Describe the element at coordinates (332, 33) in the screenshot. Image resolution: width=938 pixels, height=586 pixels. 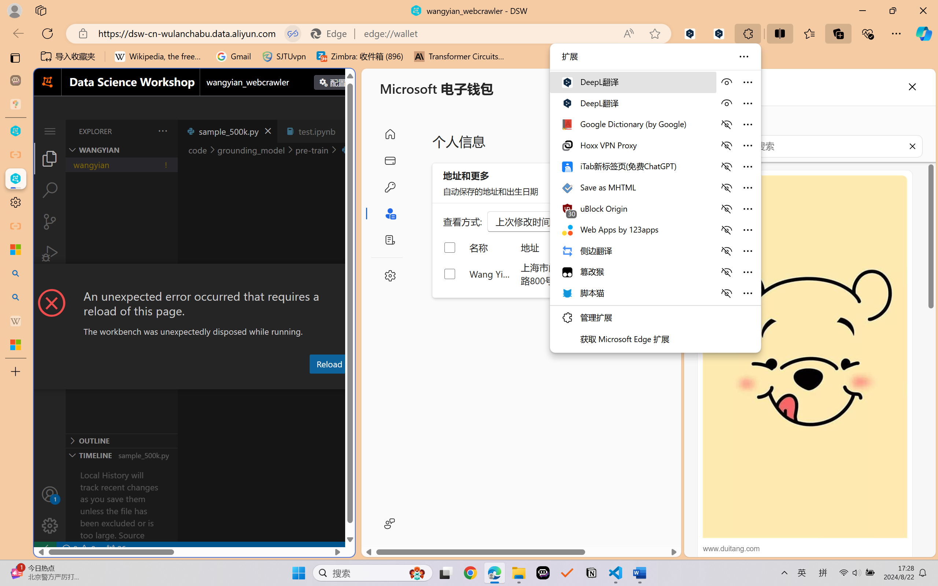
I see `Edge` at that location.